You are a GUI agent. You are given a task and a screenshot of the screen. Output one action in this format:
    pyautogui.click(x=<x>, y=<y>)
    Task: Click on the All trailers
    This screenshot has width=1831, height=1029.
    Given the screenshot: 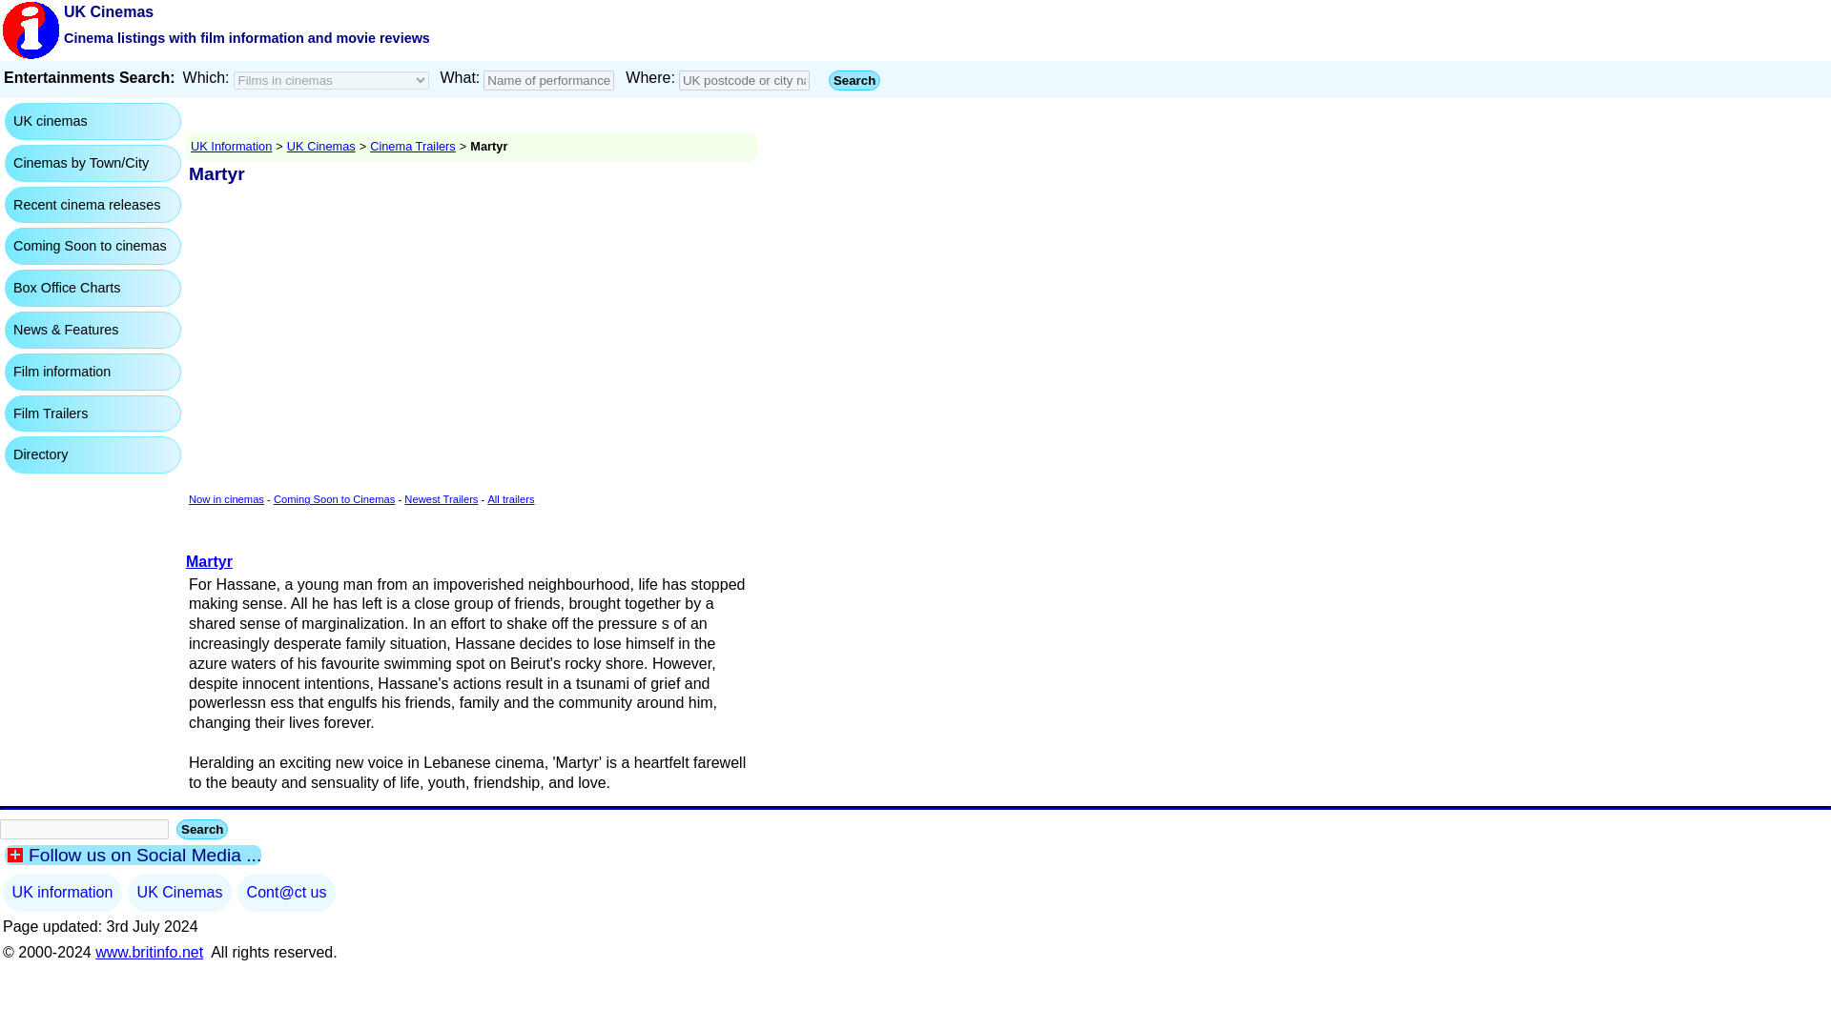 What is the action you would take?
    pyautogui.click(x=510, y=499)
    